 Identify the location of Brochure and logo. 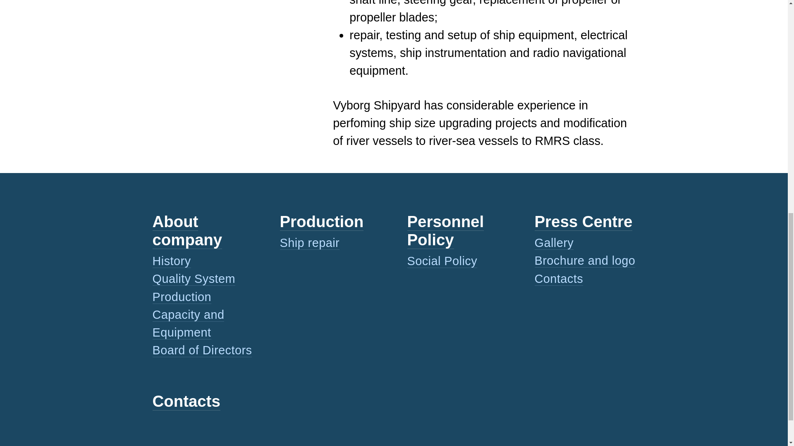
(585, 261).